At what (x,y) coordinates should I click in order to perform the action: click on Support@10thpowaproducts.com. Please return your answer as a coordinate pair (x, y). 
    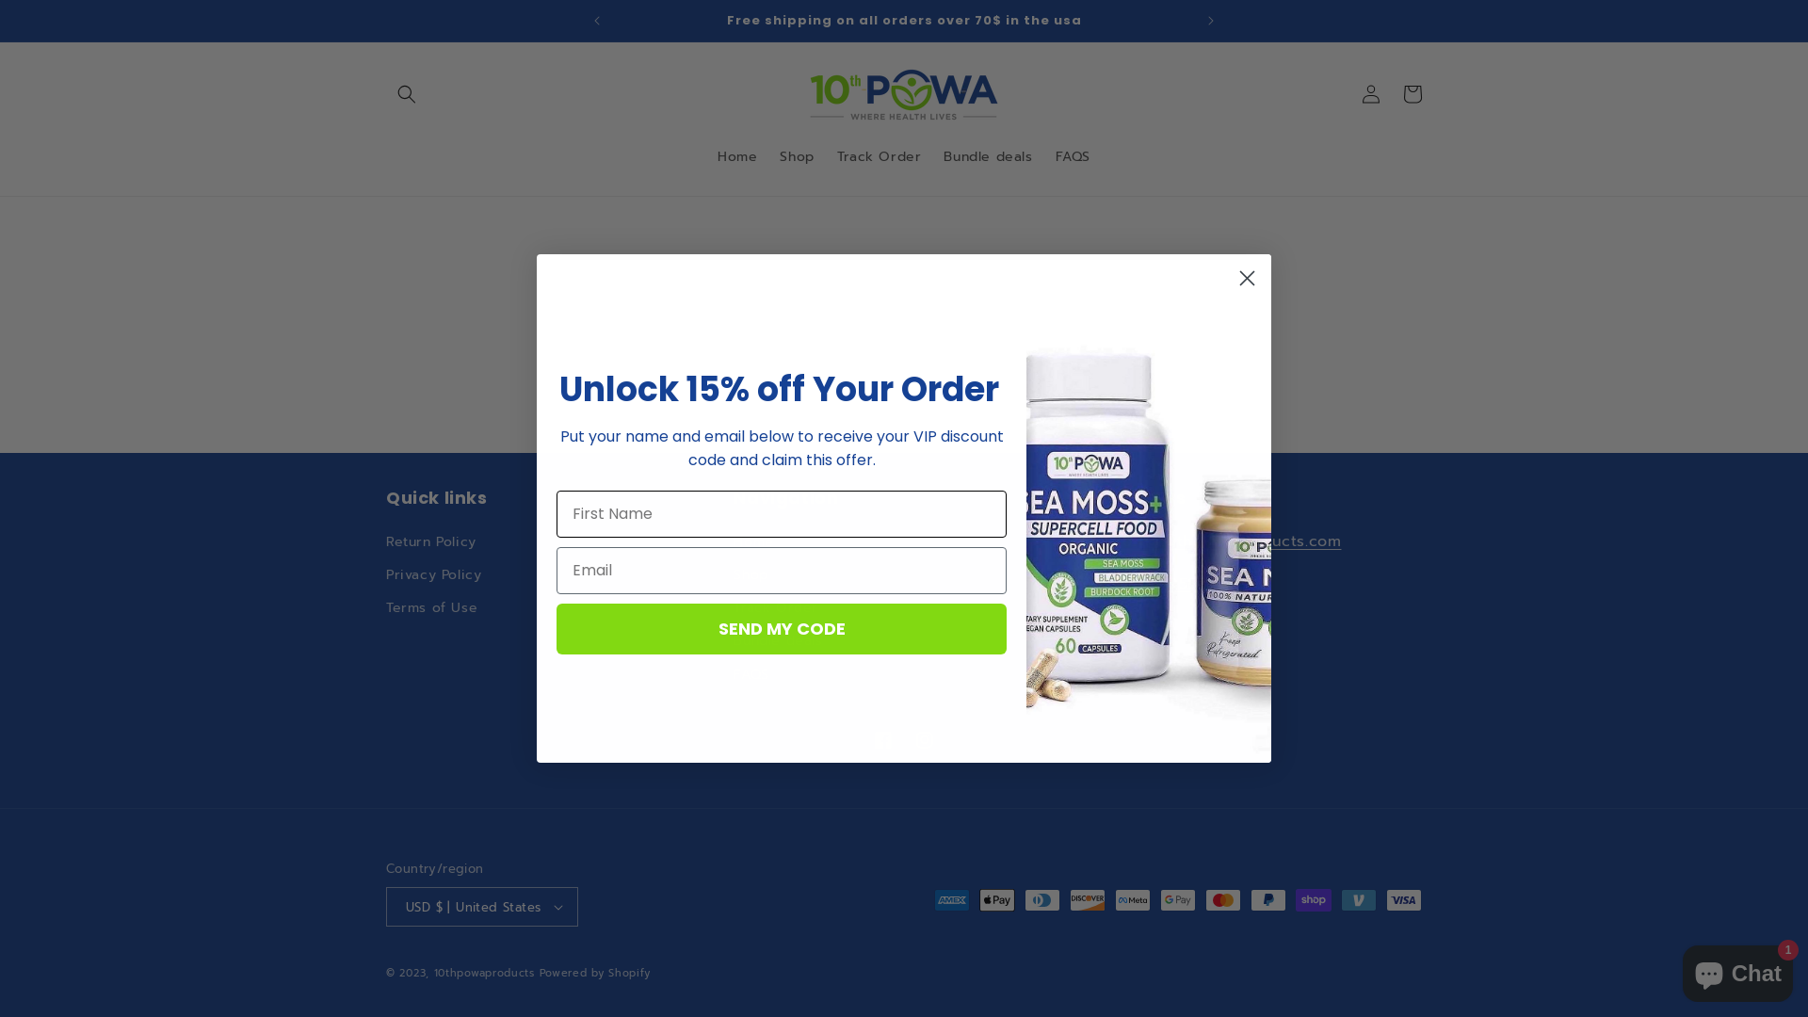
    Looking at the image, I should click on (1212, 541).